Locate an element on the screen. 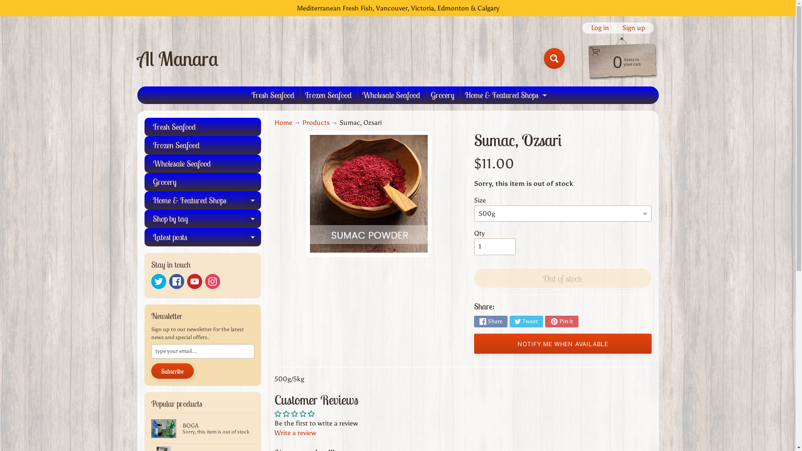 This screenshot has height=451, width=802. Youtube is located at coordinates (195, 281).